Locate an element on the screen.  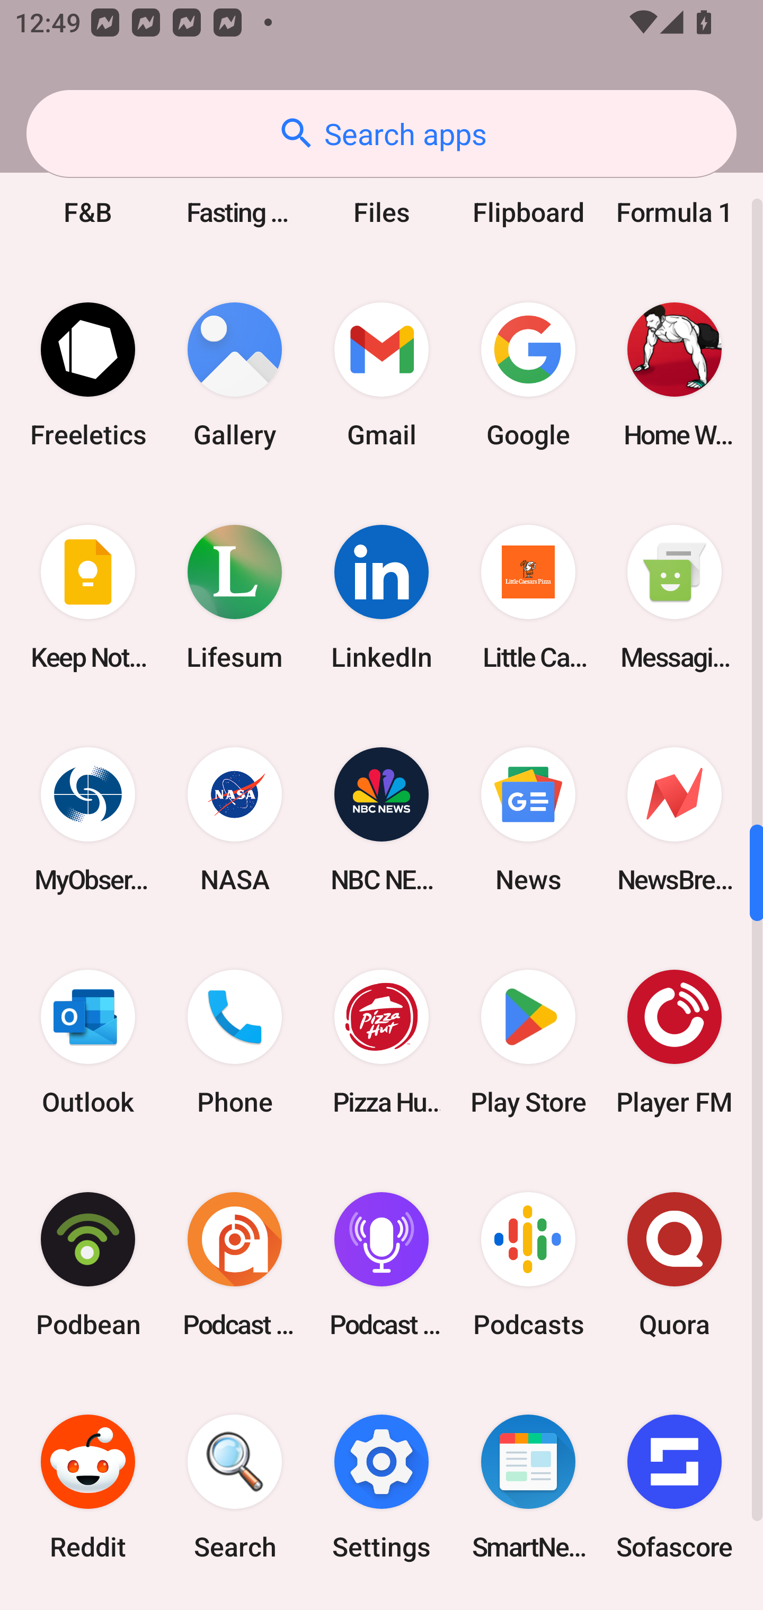
Settings is located at coordinates (381, 1487).